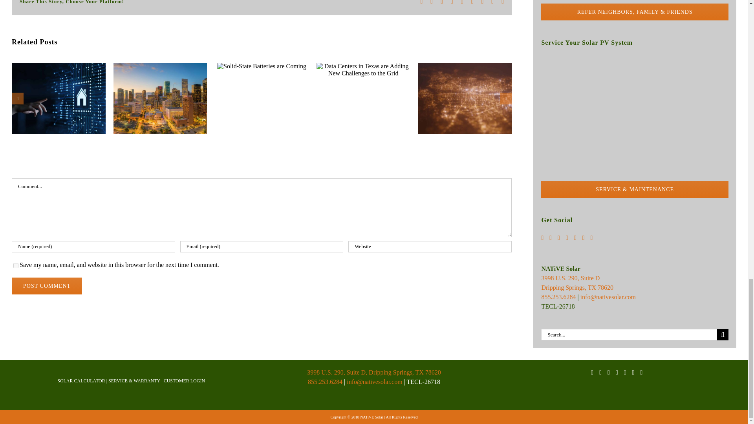 The image size is (754, 424). I want to click on yes, so click(16, 265).